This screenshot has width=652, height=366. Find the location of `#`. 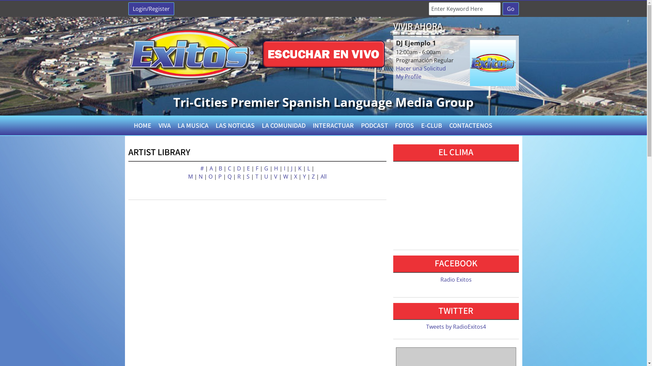

# is located at coordinates (203, 168).